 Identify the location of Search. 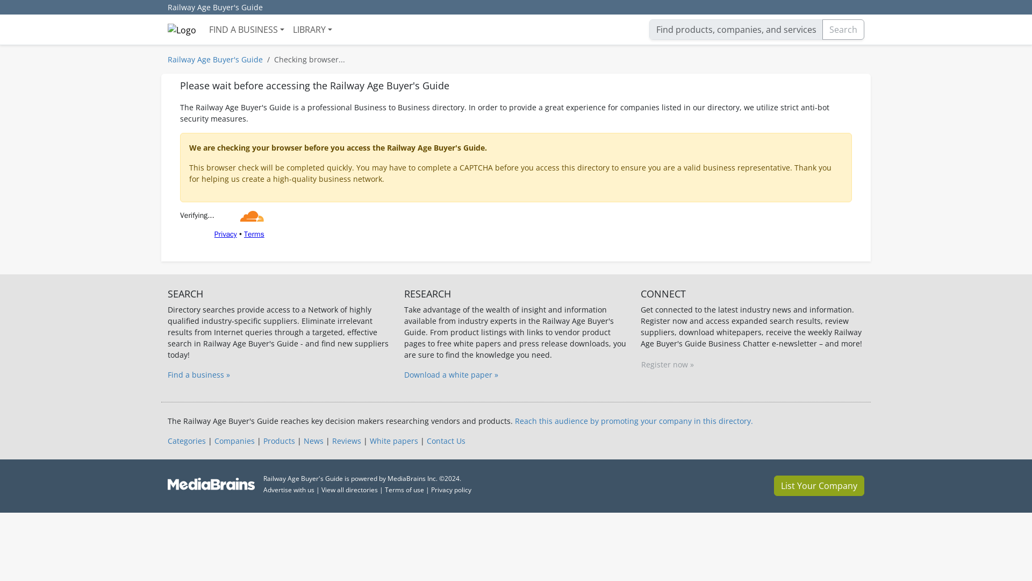
(843, 29).